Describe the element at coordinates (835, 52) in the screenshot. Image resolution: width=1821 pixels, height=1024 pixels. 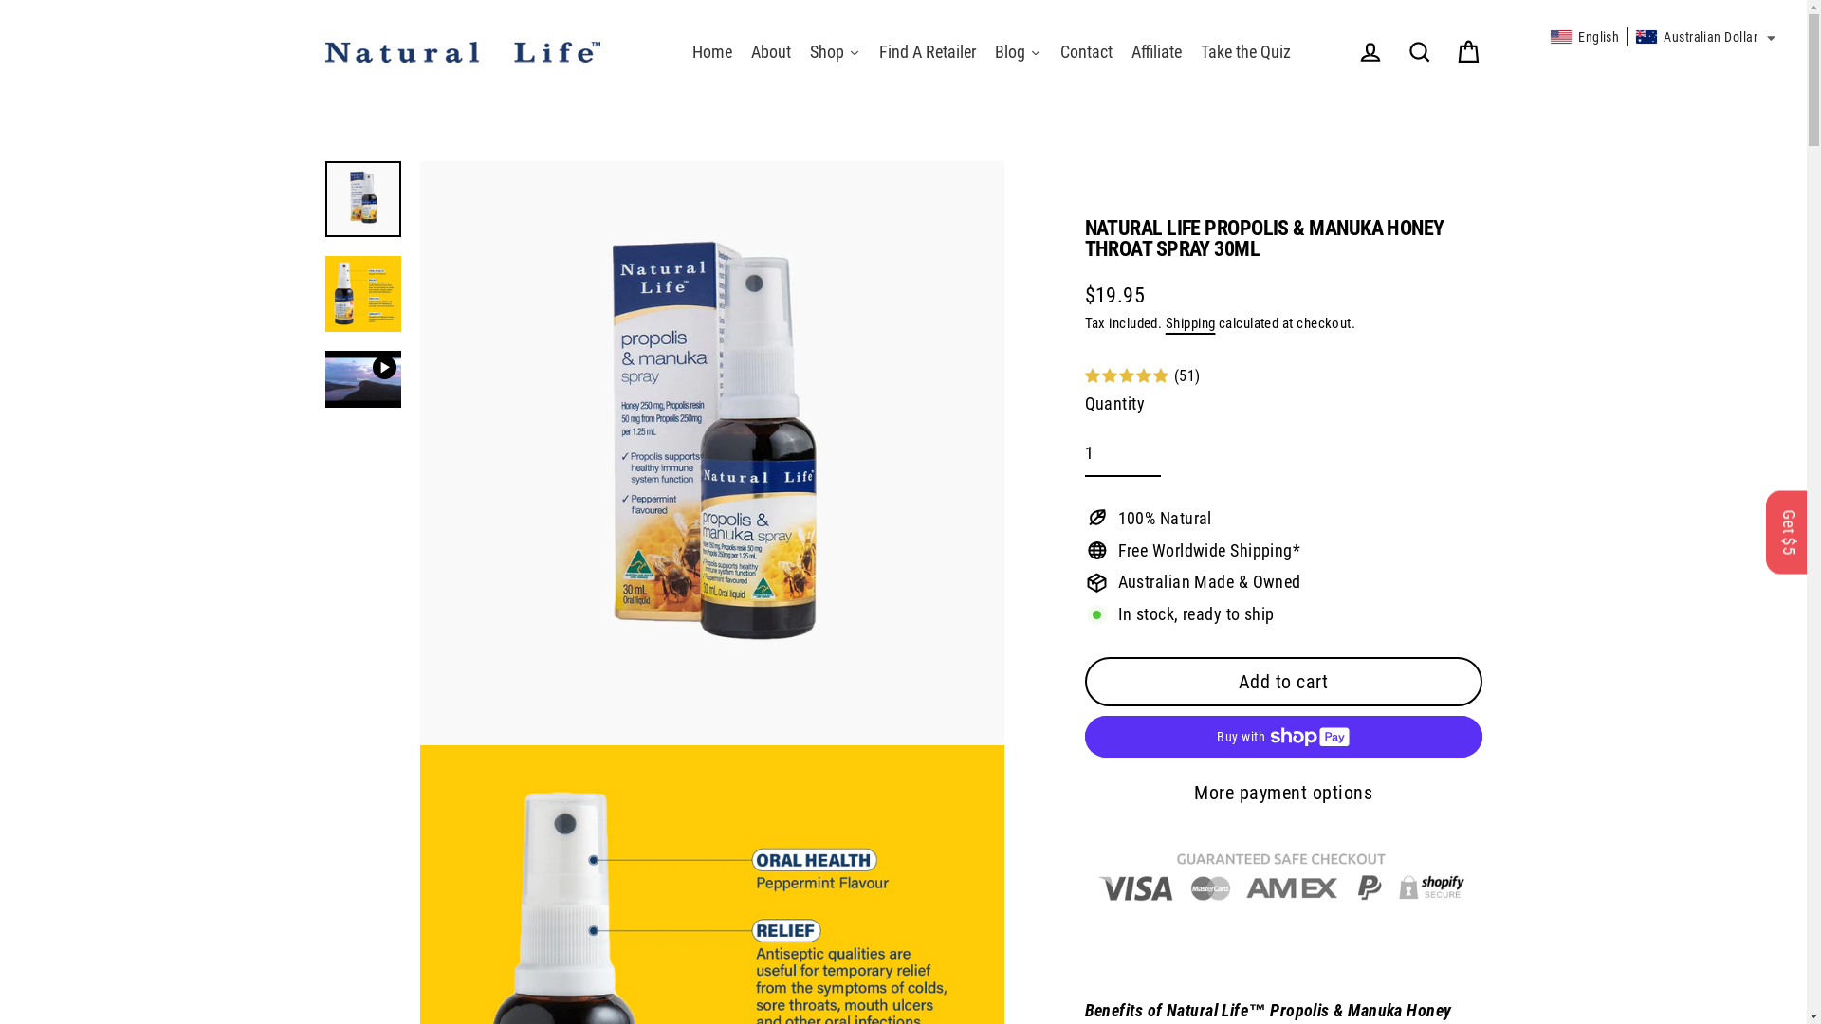
I see `Shop` at that location.